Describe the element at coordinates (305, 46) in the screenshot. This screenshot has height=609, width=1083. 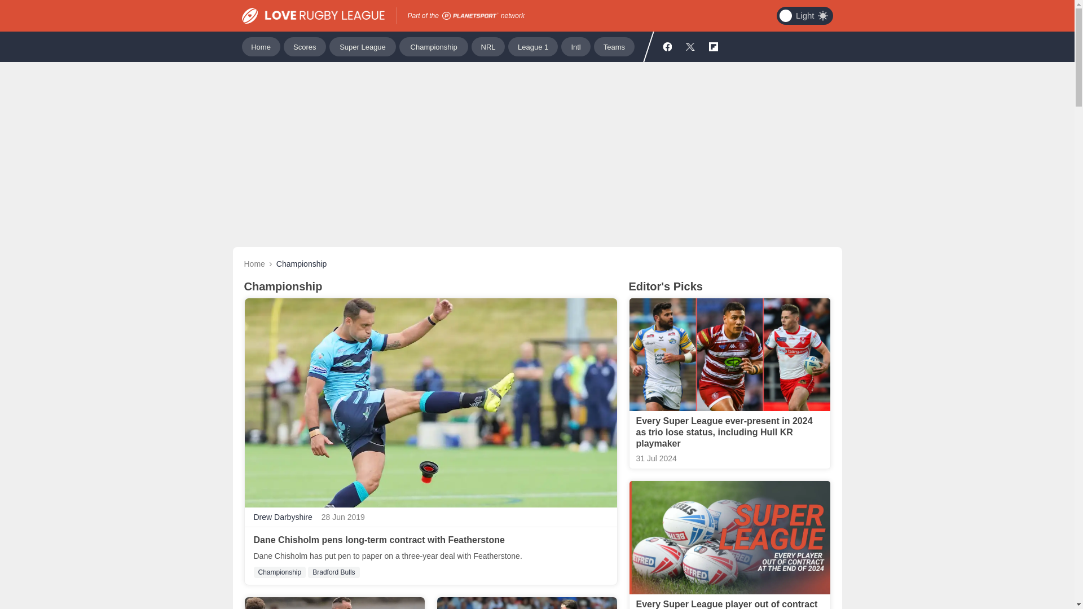
I see `Scores` at that location.